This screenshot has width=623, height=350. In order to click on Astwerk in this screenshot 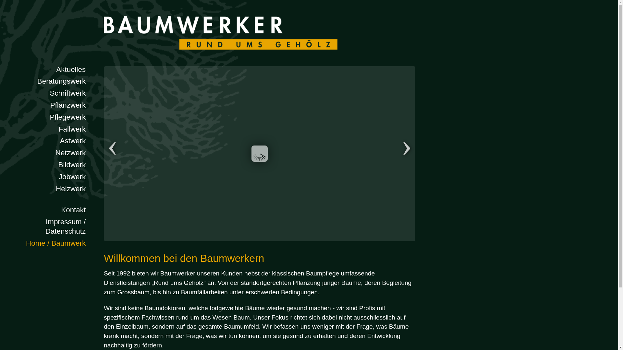, I will do `click(46, 141)`.